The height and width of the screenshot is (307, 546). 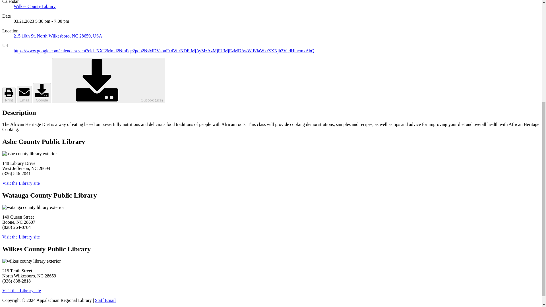 I want to click on Visit the Library site, so click(x=21, y=183).